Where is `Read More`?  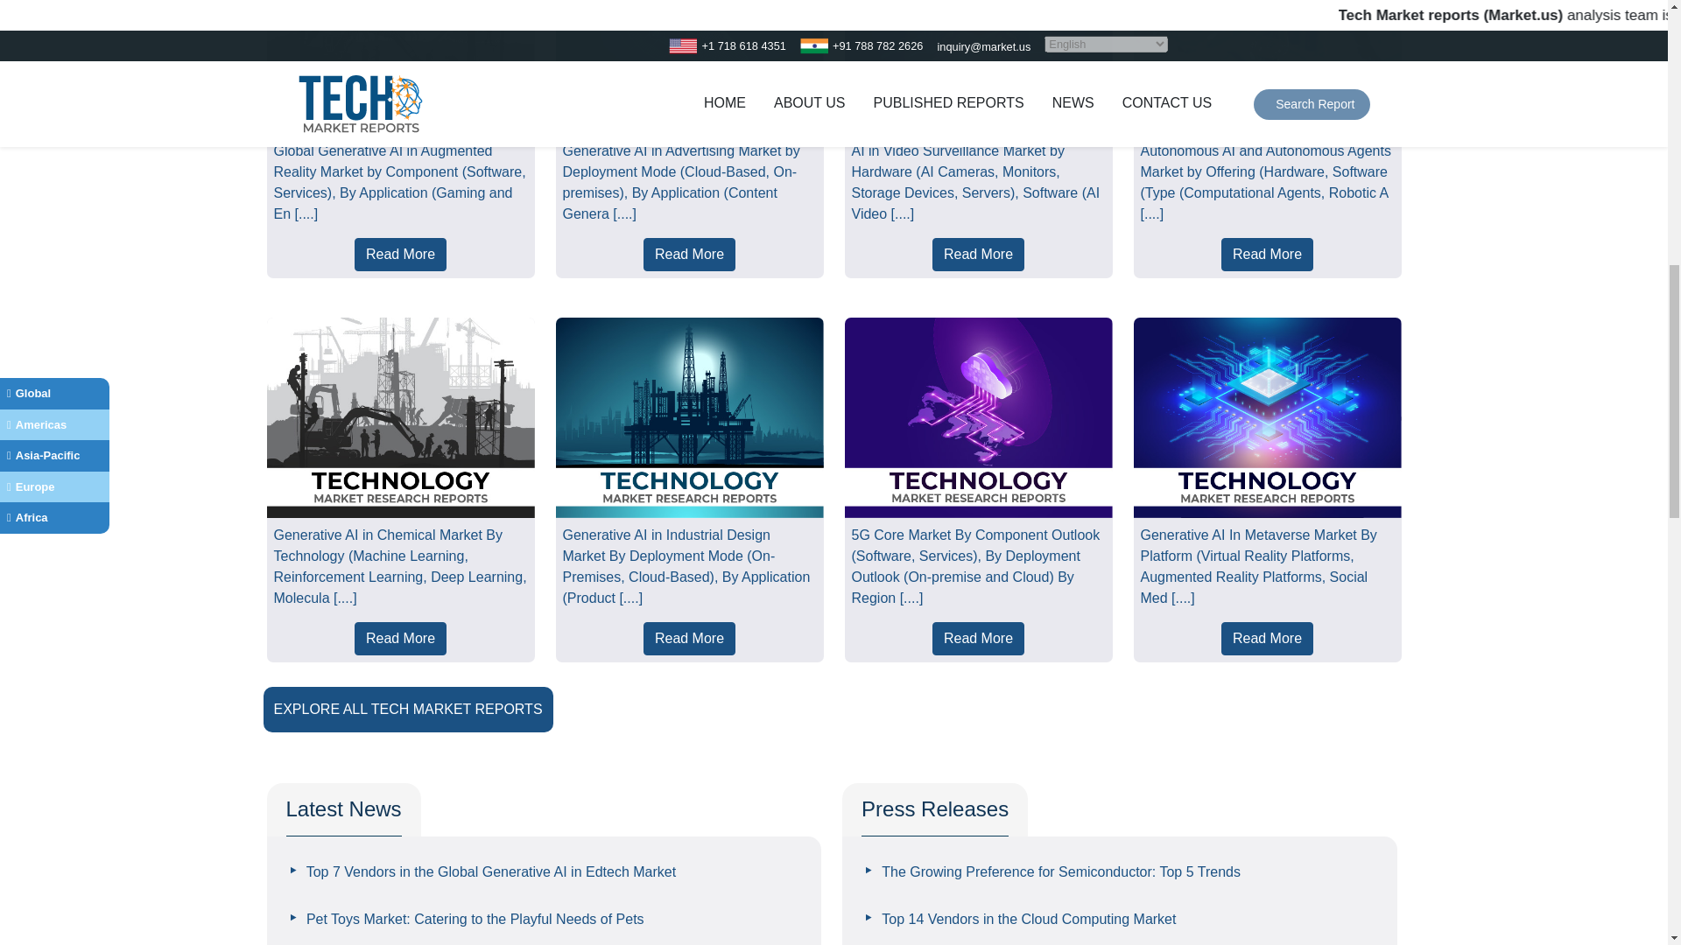
Read More is located at coordinates (978, 639).